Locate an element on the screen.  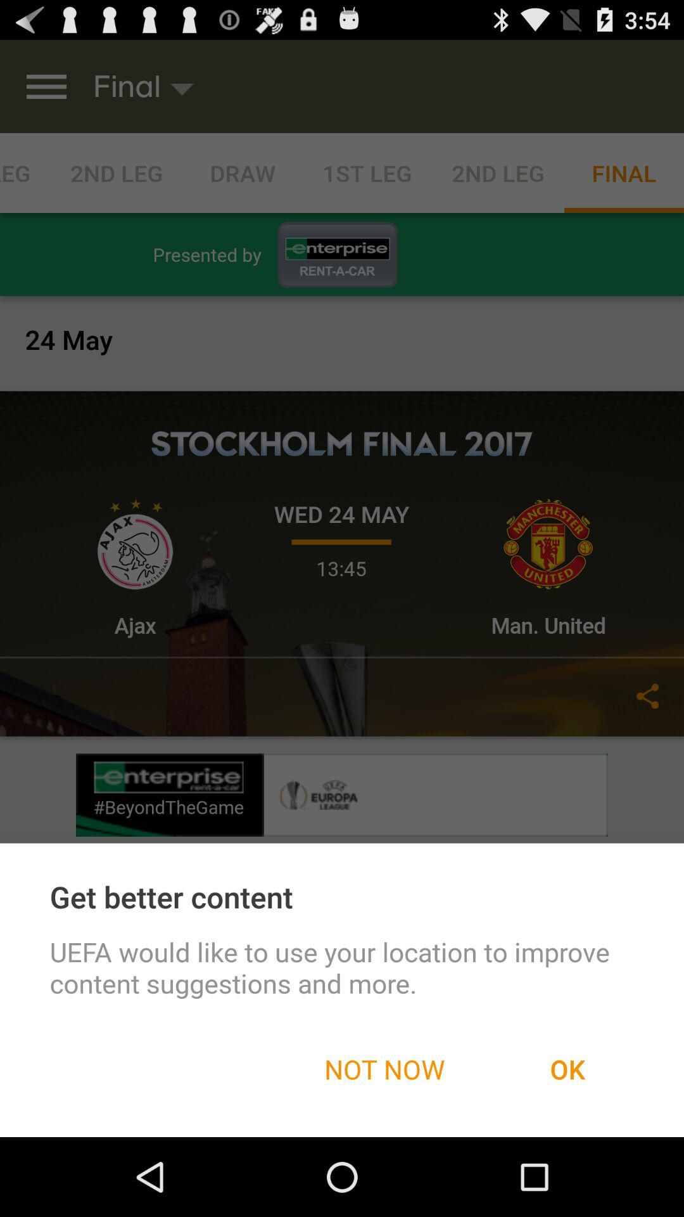
turn off item below the uefa would like item is located at coordinates (567, 1069).